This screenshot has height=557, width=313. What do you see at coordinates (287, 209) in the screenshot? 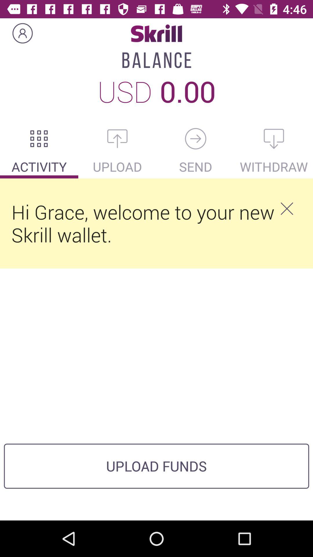
I see `select the icon on the right` at bounding box center [287, 209].